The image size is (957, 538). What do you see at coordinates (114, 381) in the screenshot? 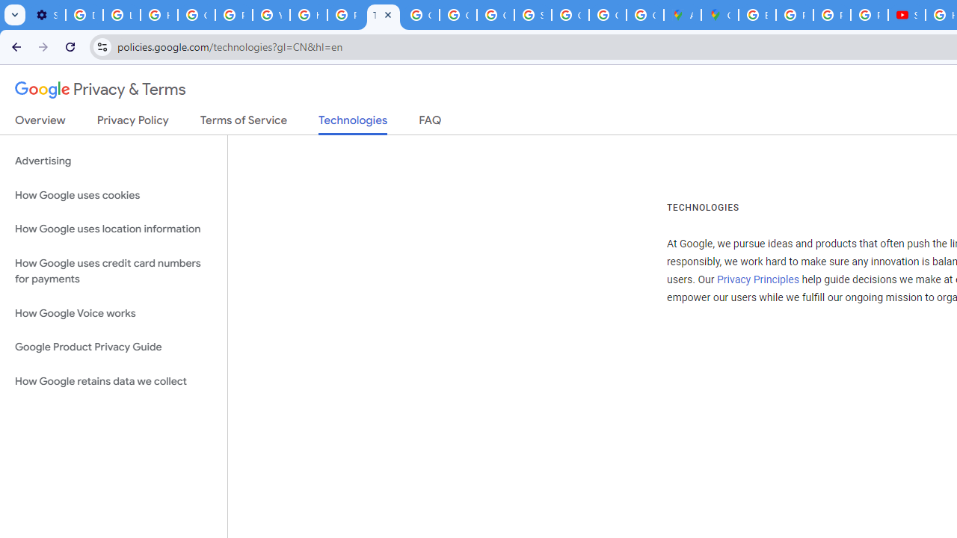
I see `How Google retains data we collect` at bounding box center [114, 381].